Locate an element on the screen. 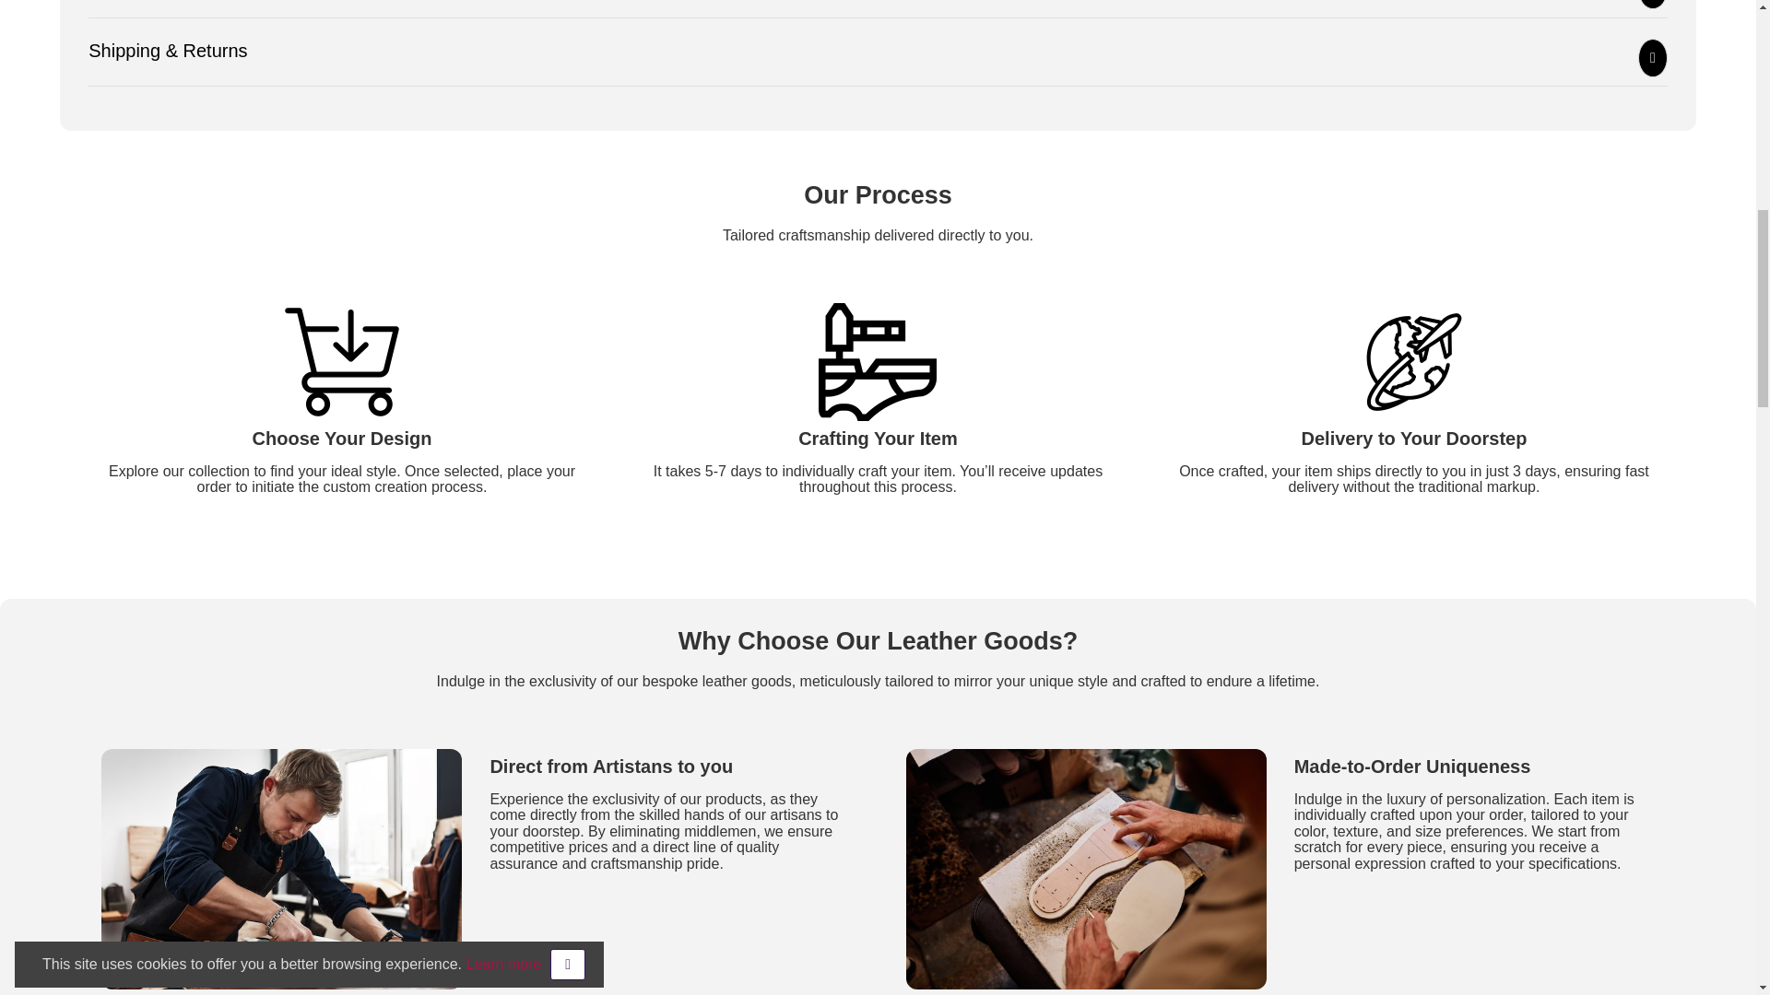  Made-to-Order Uniqueness is located at coordinates (1084, 869).